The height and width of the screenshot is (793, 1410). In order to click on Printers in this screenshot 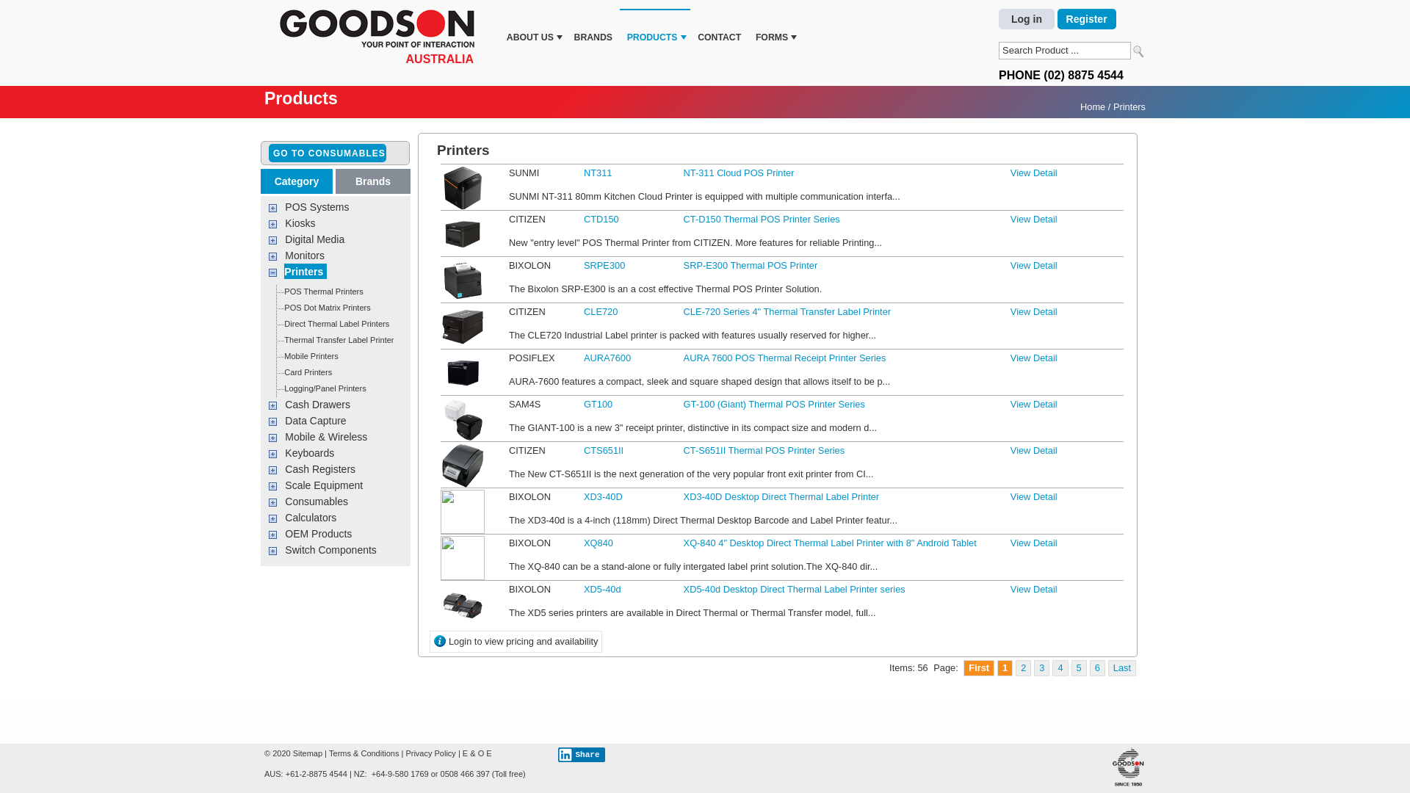, I will do `click(305, 272)`.